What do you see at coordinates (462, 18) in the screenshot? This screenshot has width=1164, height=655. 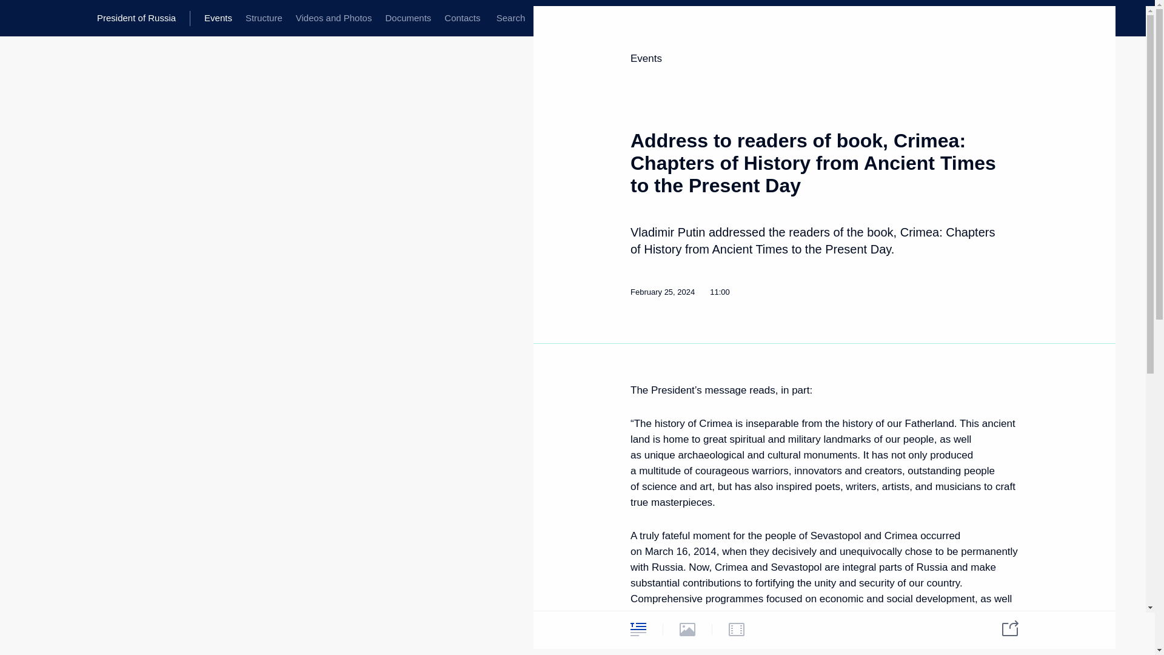 I see `Contacts` at bounding box center [462, 18].